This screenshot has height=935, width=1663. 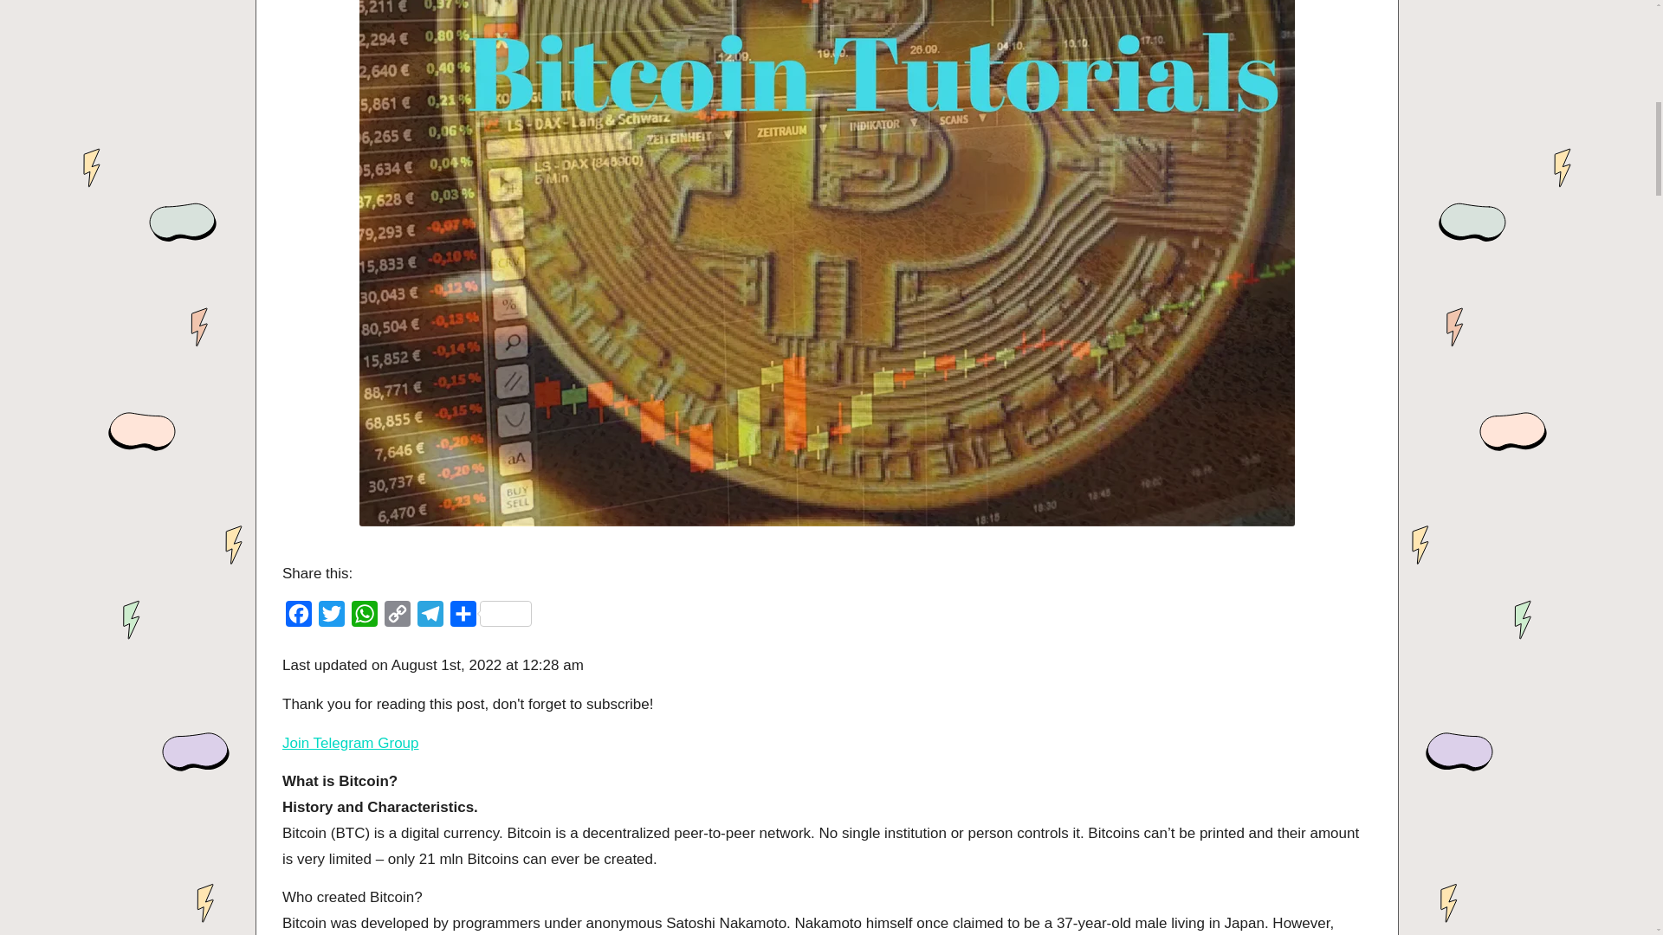 I want to click on WhatsApp, so click(x=364, y=618).